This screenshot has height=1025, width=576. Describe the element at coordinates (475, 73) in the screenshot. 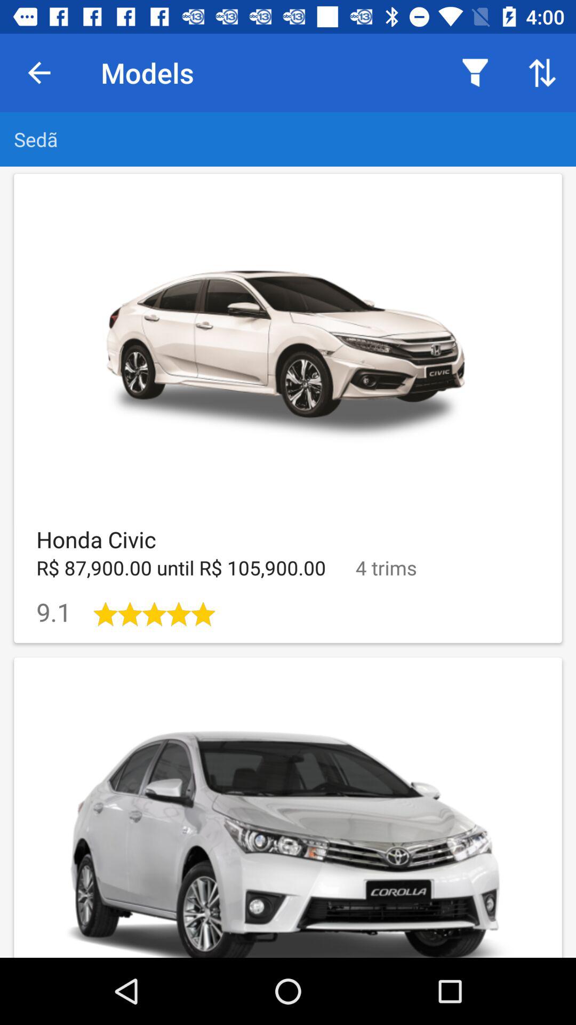

I see `select icon next to the models item` at that location.